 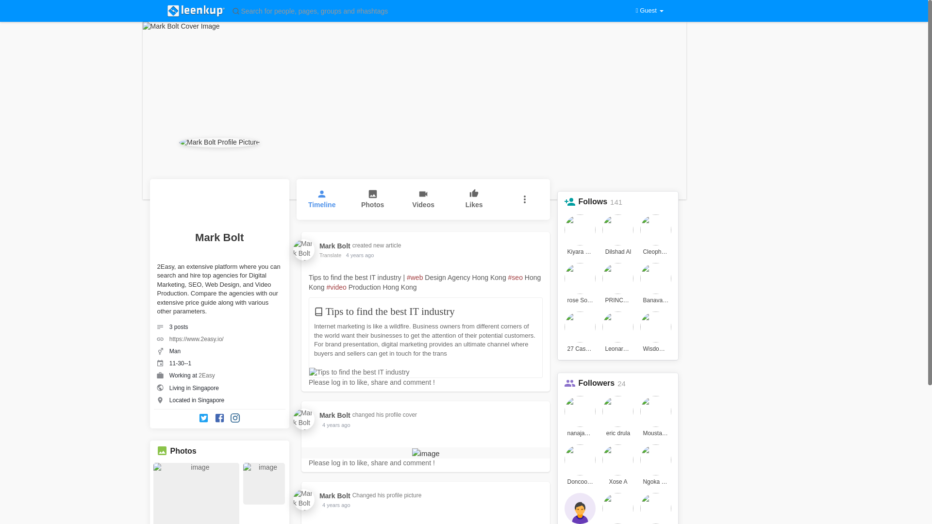 What do you see at coordinates (423, 199) in the screenshot?
I see `Videos` at bounding box center [423, 199].